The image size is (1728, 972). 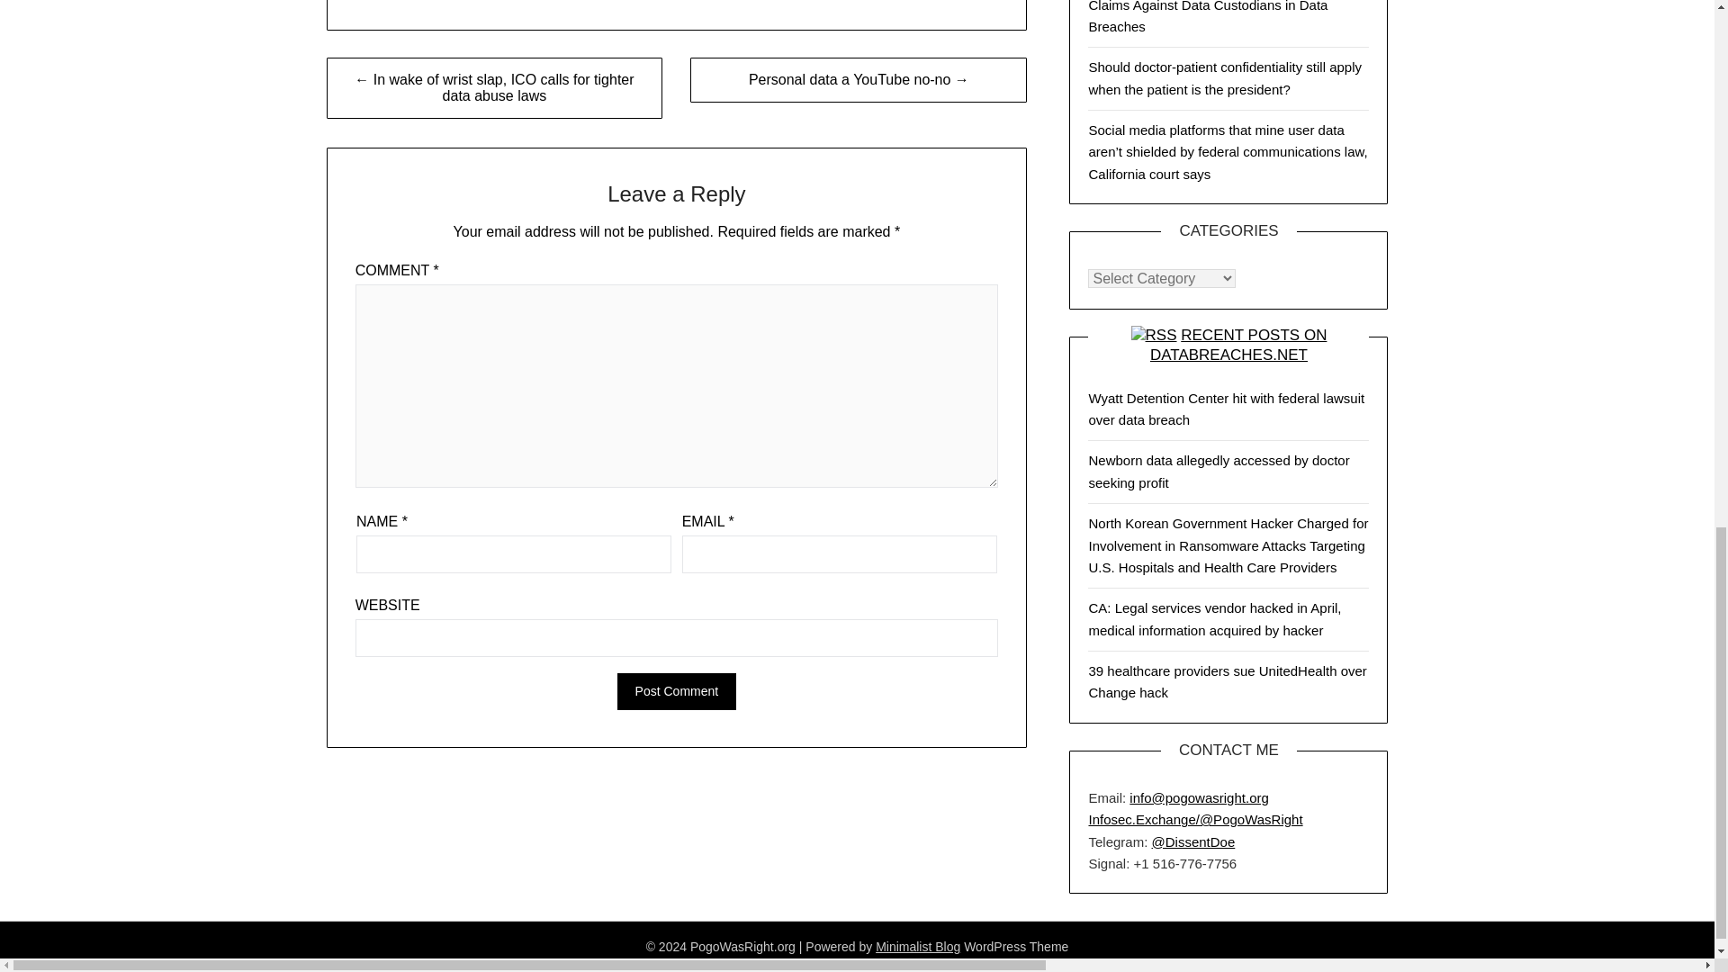 I want to click on RECENT POSTS ON DATABREACHES.NET, so click(x=1238, y=344).